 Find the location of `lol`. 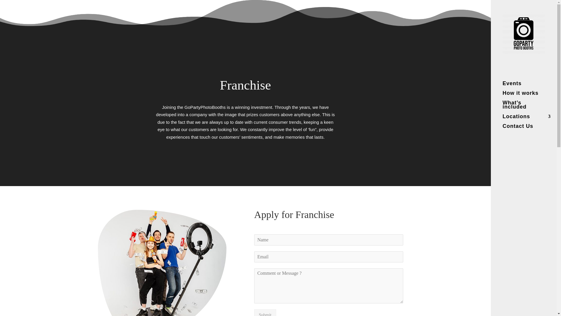

lol is located at coordinates (162, 263).